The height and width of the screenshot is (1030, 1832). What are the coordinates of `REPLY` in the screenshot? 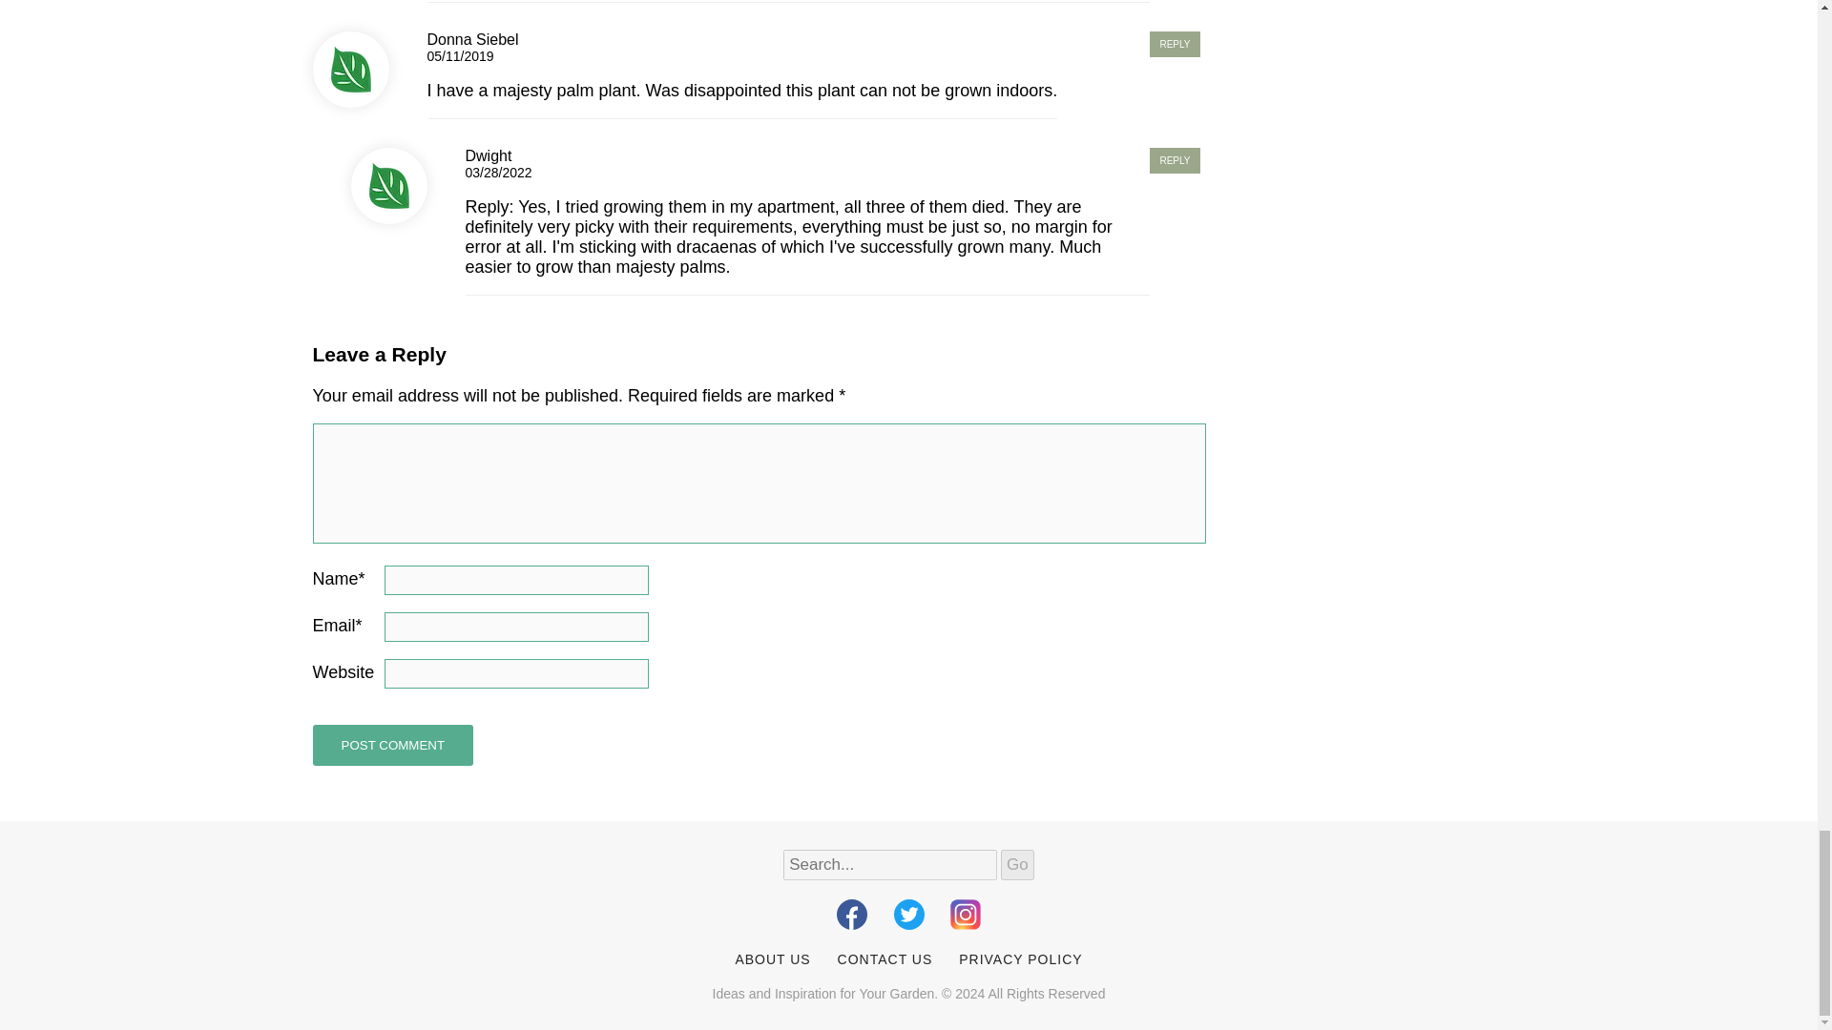 It's located at (1175, 160).